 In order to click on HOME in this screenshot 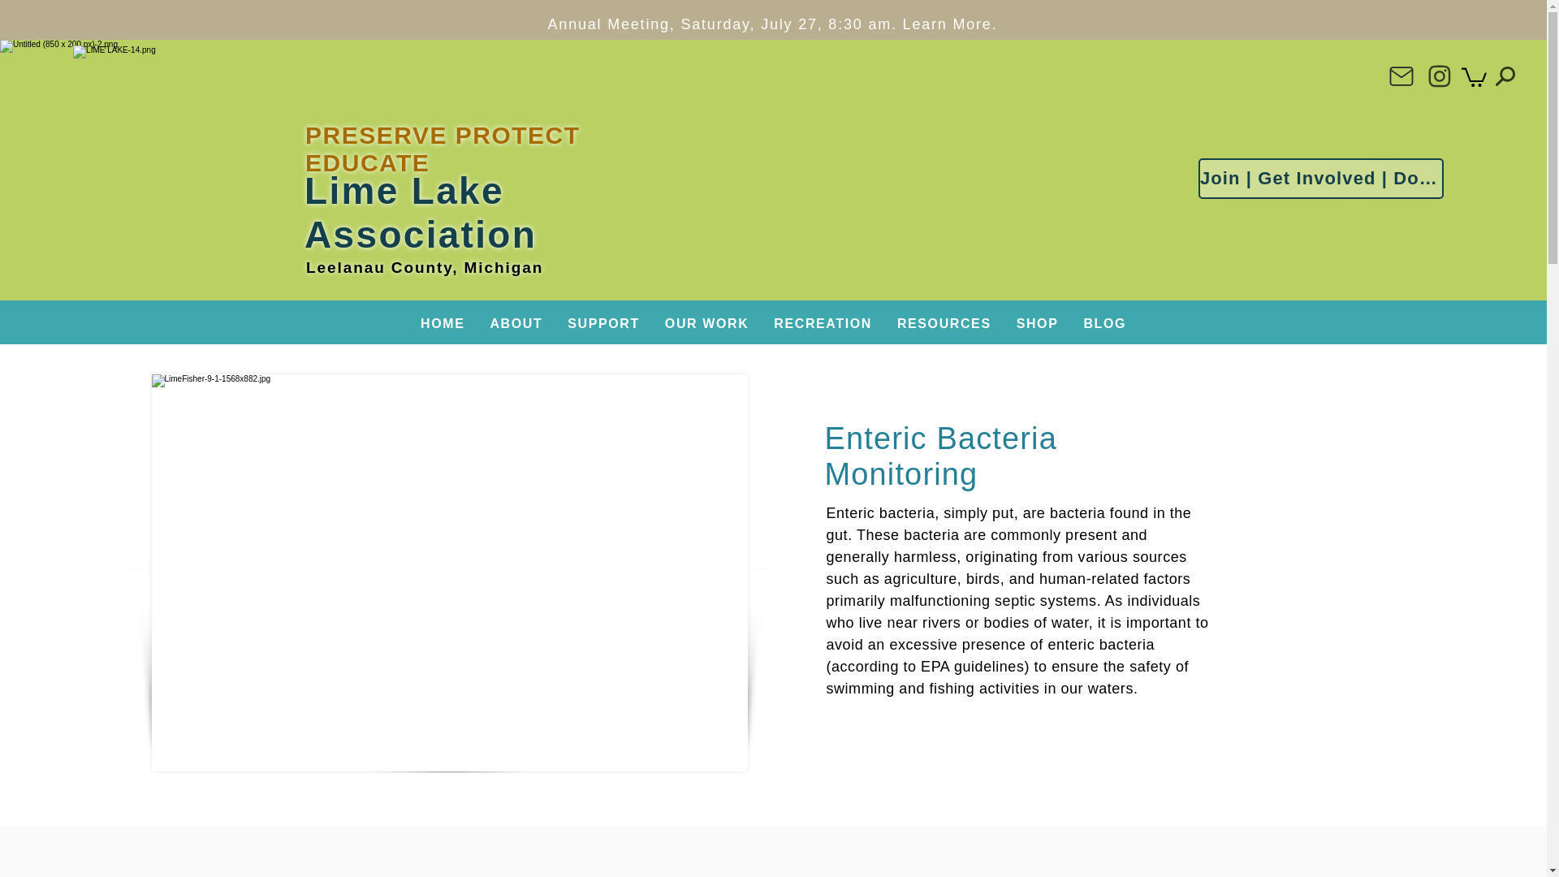, I will do `click(442, 324)`.